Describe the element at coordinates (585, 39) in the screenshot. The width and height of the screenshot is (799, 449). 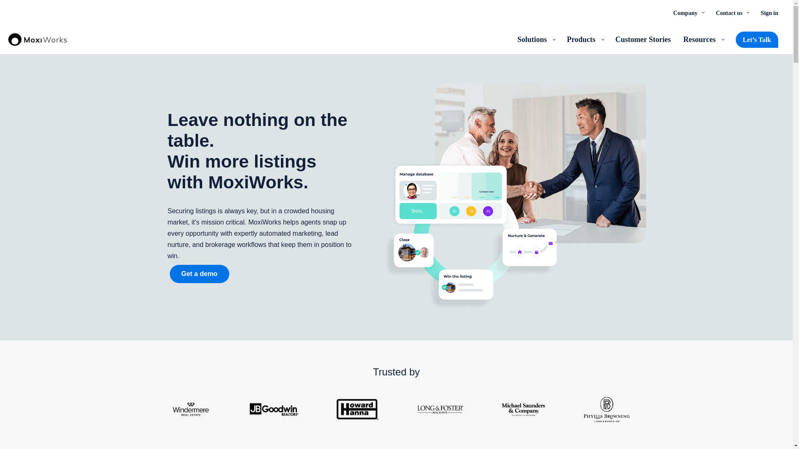
I see `Products` at that location.